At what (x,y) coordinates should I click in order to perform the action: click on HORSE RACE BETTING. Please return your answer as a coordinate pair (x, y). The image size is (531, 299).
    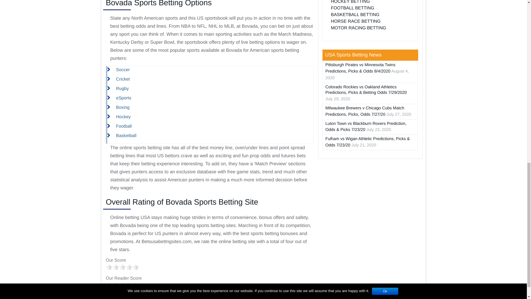
    Looking at the image, I should click on (356, 22).